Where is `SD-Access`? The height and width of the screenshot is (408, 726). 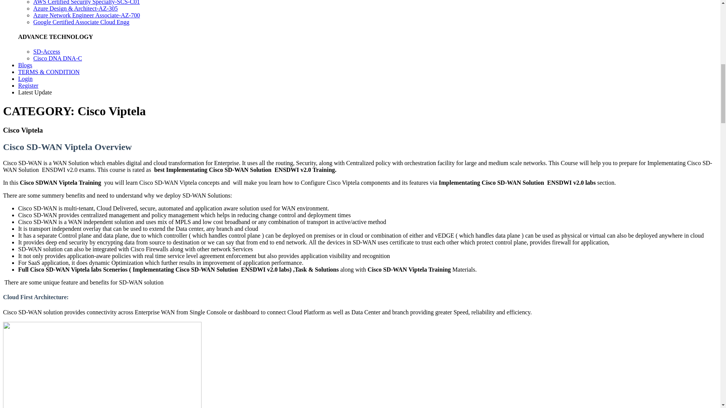
SD-Access is located at coordinates (47, 51).